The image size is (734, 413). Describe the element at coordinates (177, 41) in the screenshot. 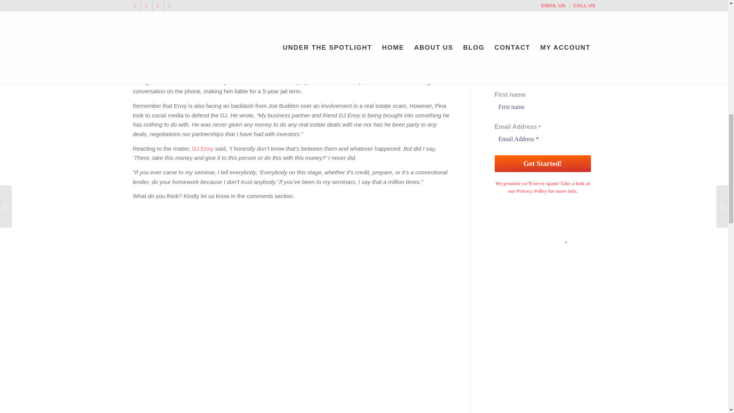

I see `0 Comments` at that location.